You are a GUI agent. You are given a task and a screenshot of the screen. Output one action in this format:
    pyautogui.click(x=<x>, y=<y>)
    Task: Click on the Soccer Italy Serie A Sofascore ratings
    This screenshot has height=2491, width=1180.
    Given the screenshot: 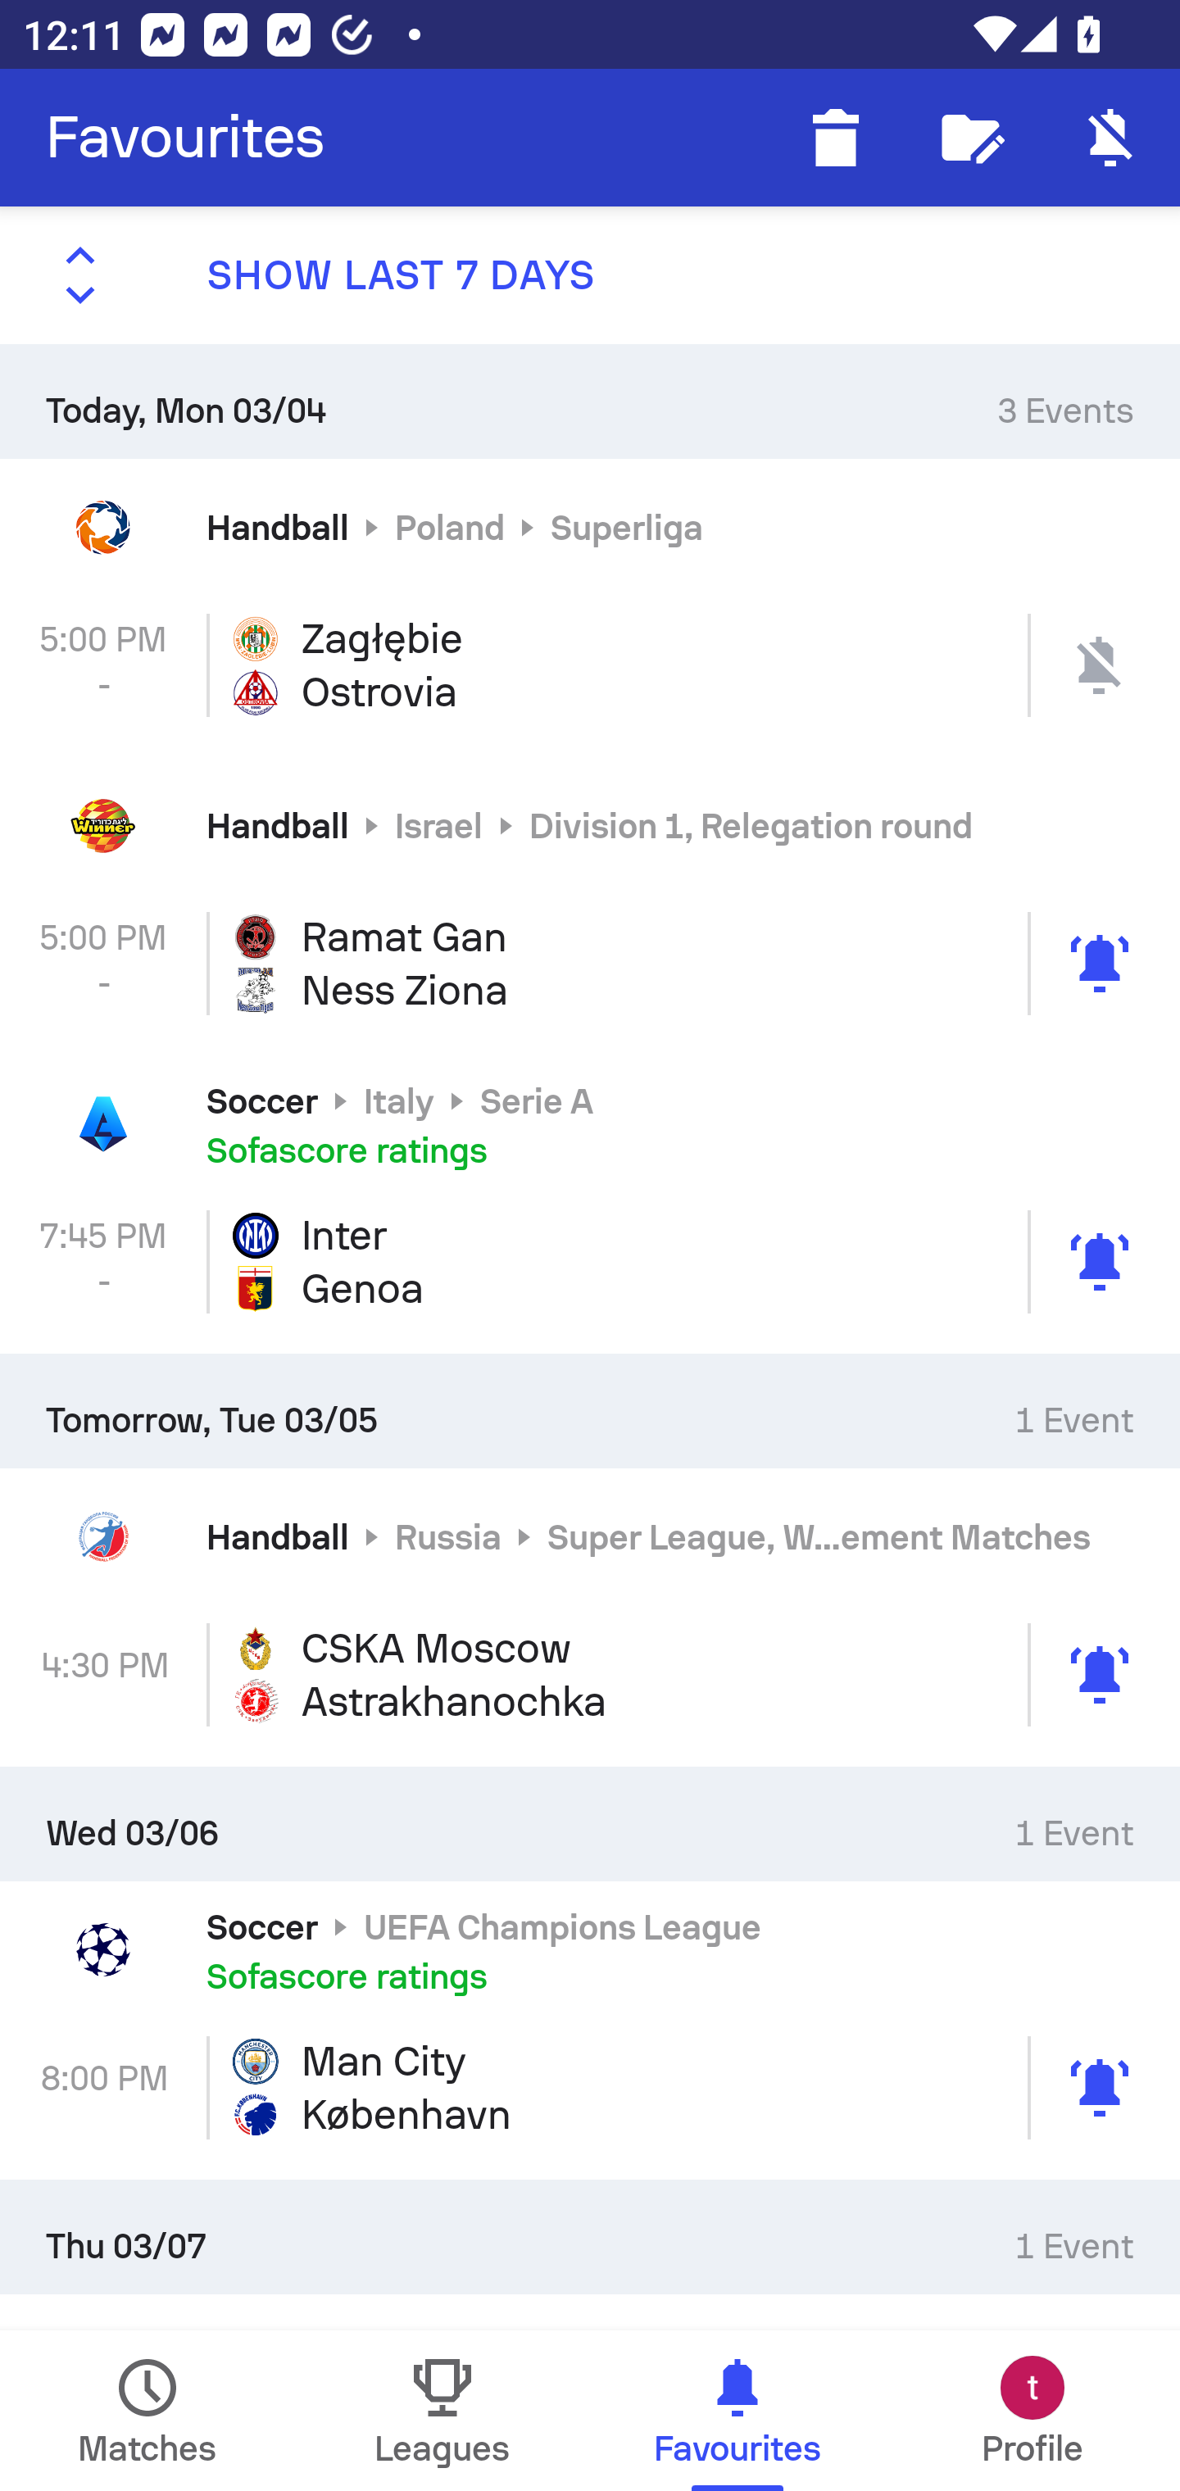 What is the action you would take?
    pyautogui.click(x=590, y=1124)
    